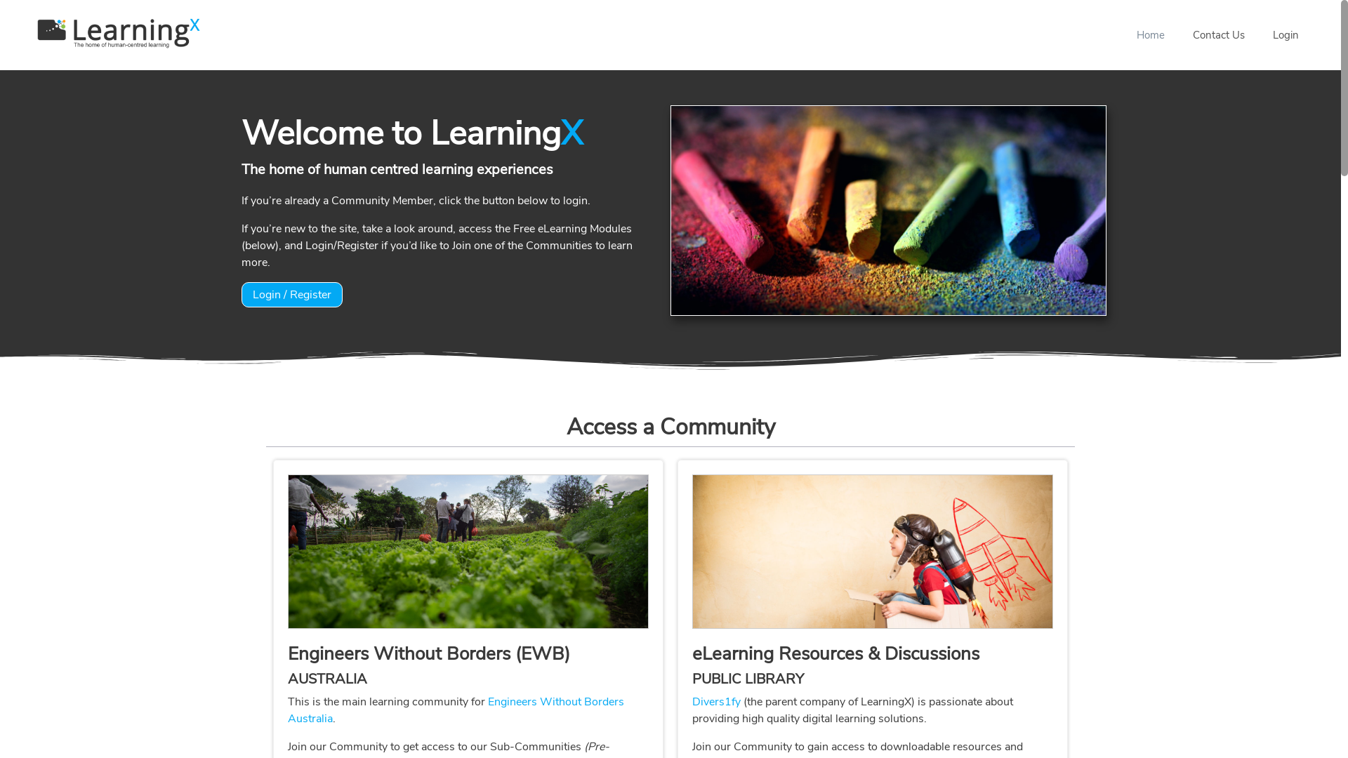  I want to click on Divers1fy, so click(716, 702).